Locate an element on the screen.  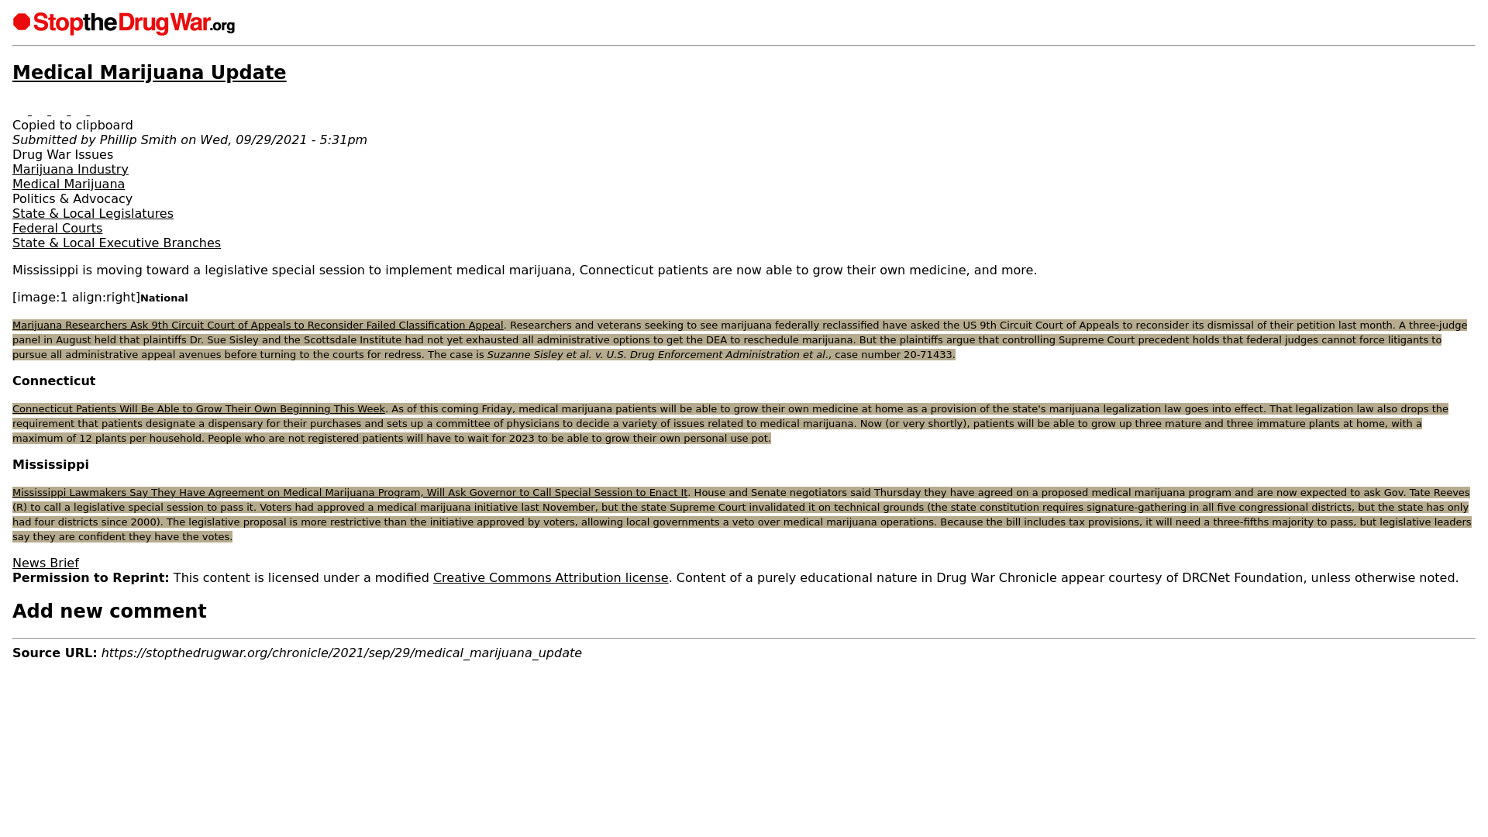
Marijuana Industry is located at coordinates (70, 169).